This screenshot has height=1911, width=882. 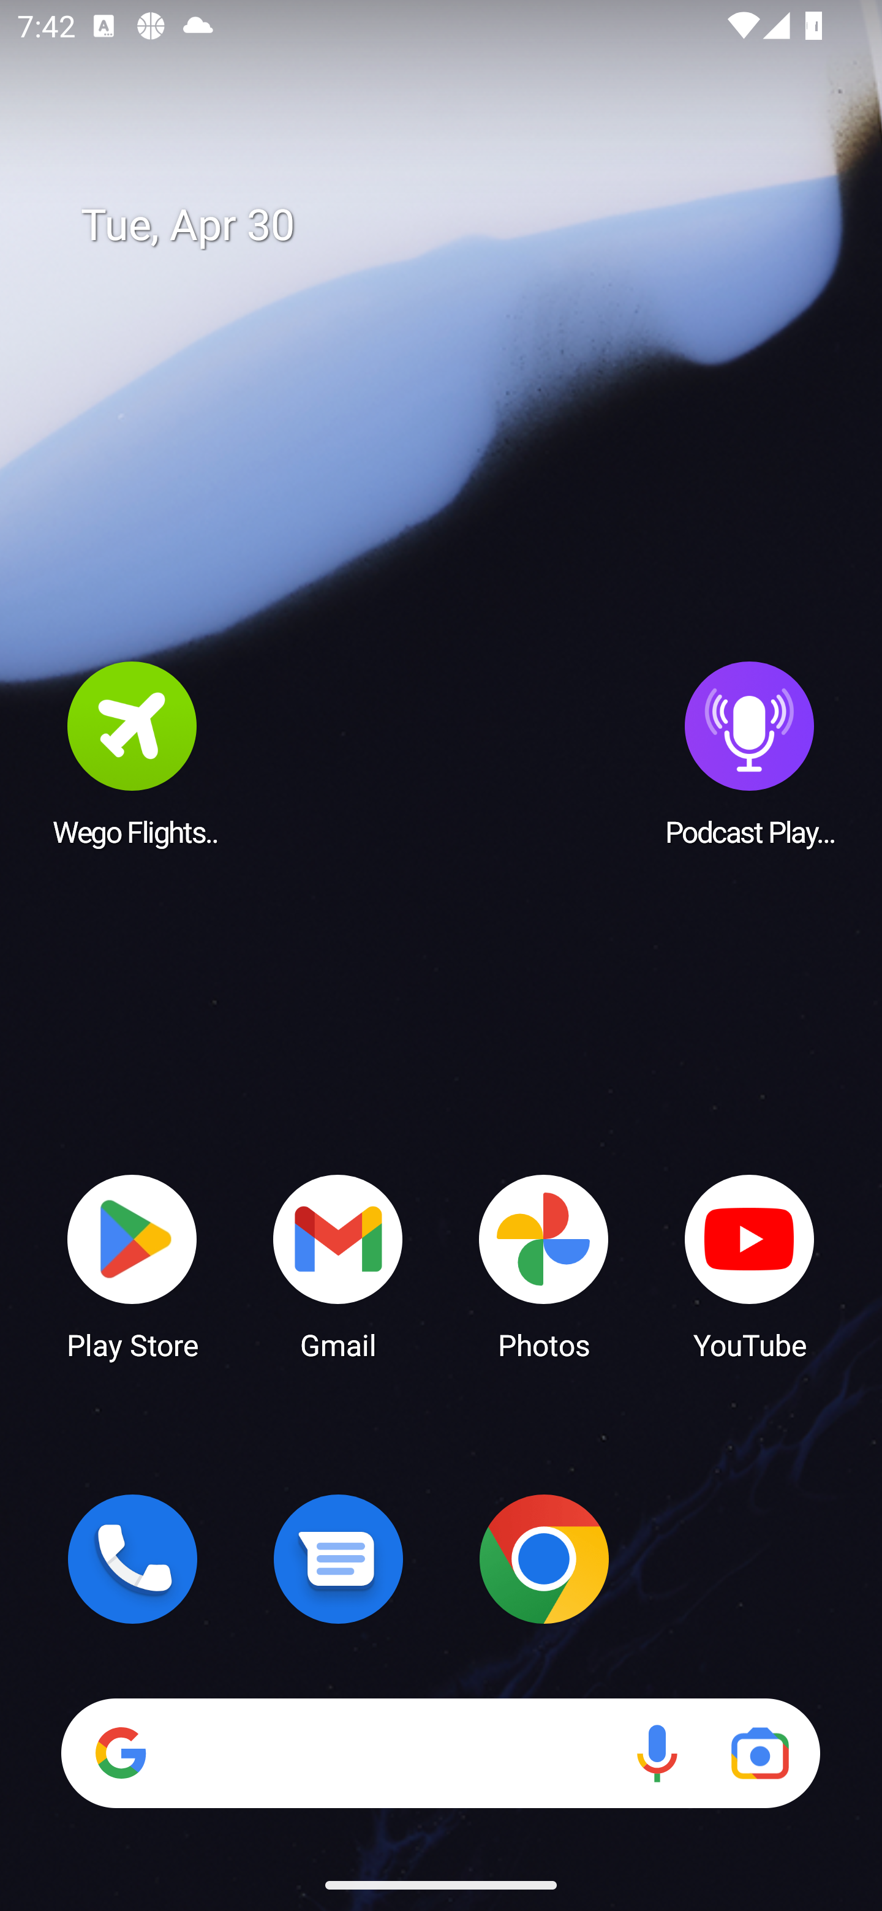 I want to click on Photos, so click(x=544, y=1265).